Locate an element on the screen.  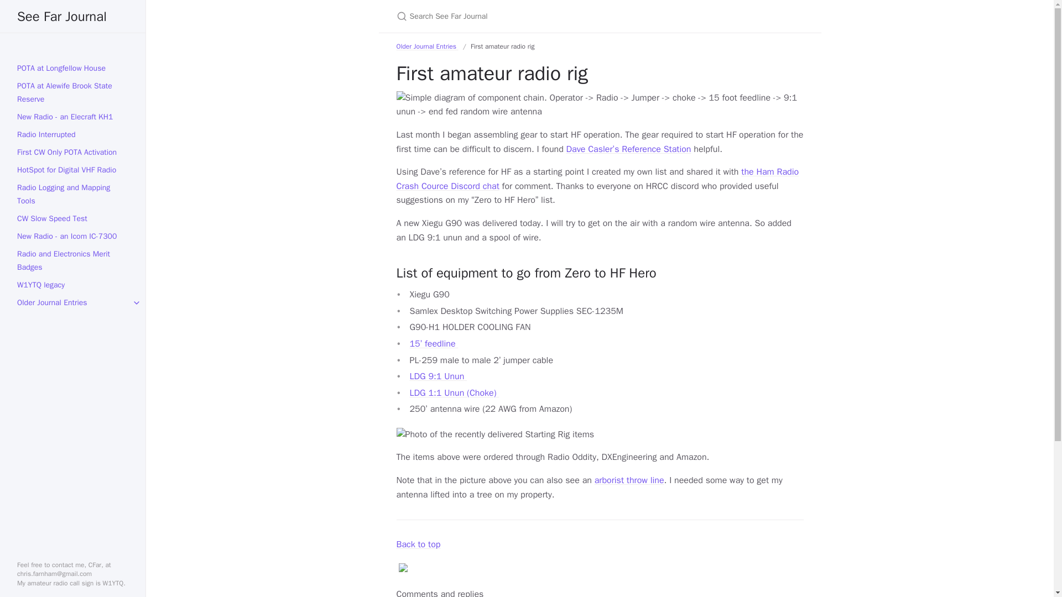
LDG 9:1 Unun is located at coordinates (438, 376).